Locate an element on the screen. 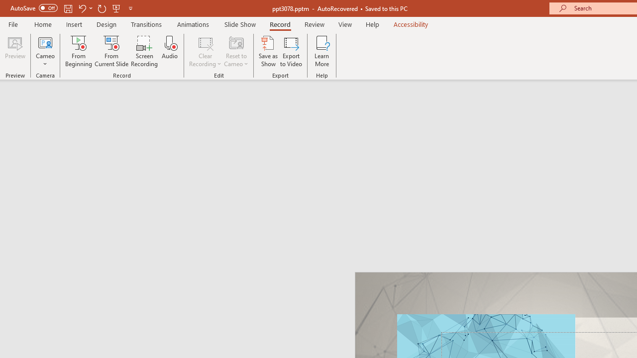 The image size is (637, 358). From Current Slide... is located at coordinates (111, 51).